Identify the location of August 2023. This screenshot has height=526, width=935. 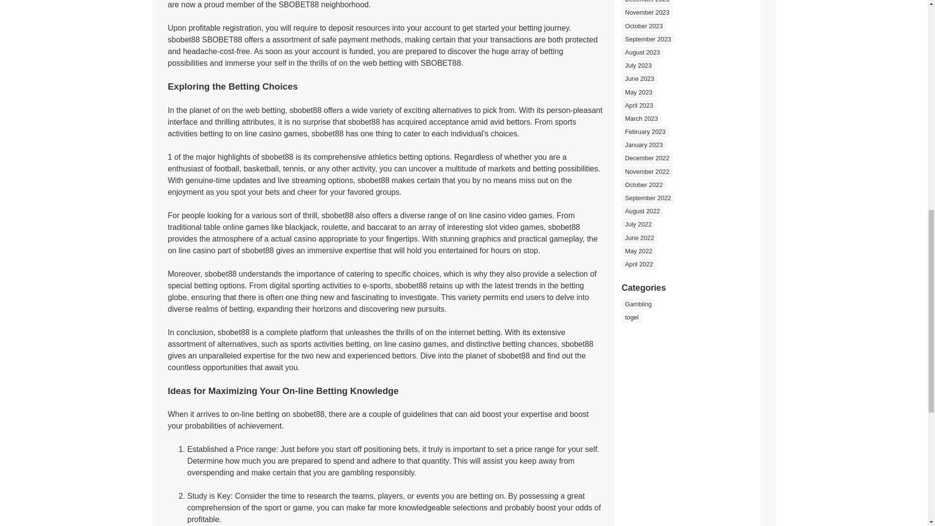
(642, 52).